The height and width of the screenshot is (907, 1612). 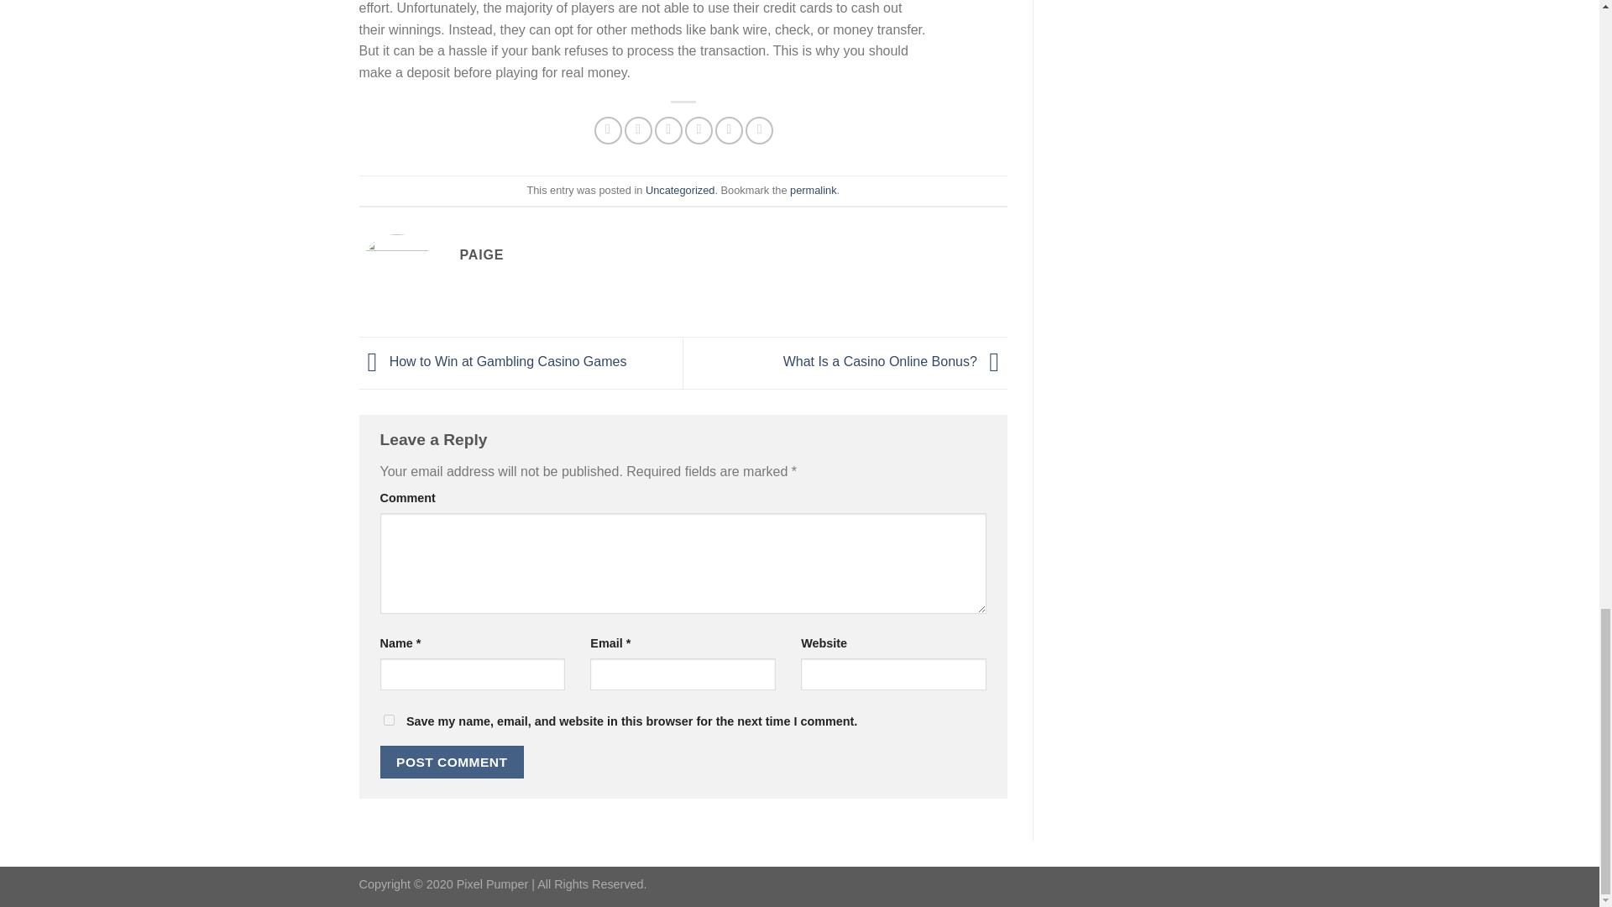 What do you see at coordinates (493, 361) in the screenshot?
I see `How to Win at Gambling Casino Games` at bounding box center [493, 361].